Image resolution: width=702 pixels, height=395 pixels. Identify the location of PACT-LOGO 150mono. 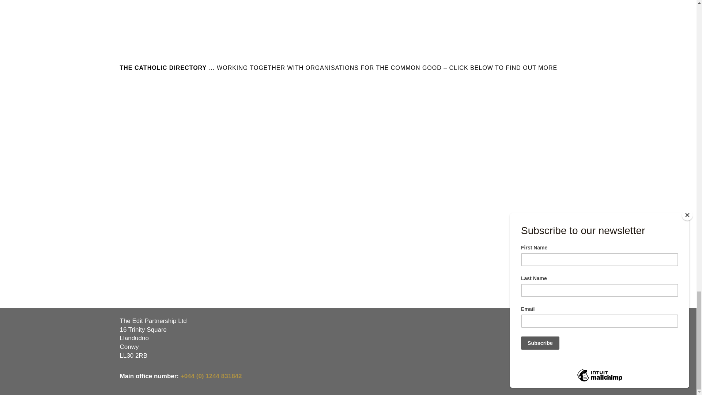
(544, 103).